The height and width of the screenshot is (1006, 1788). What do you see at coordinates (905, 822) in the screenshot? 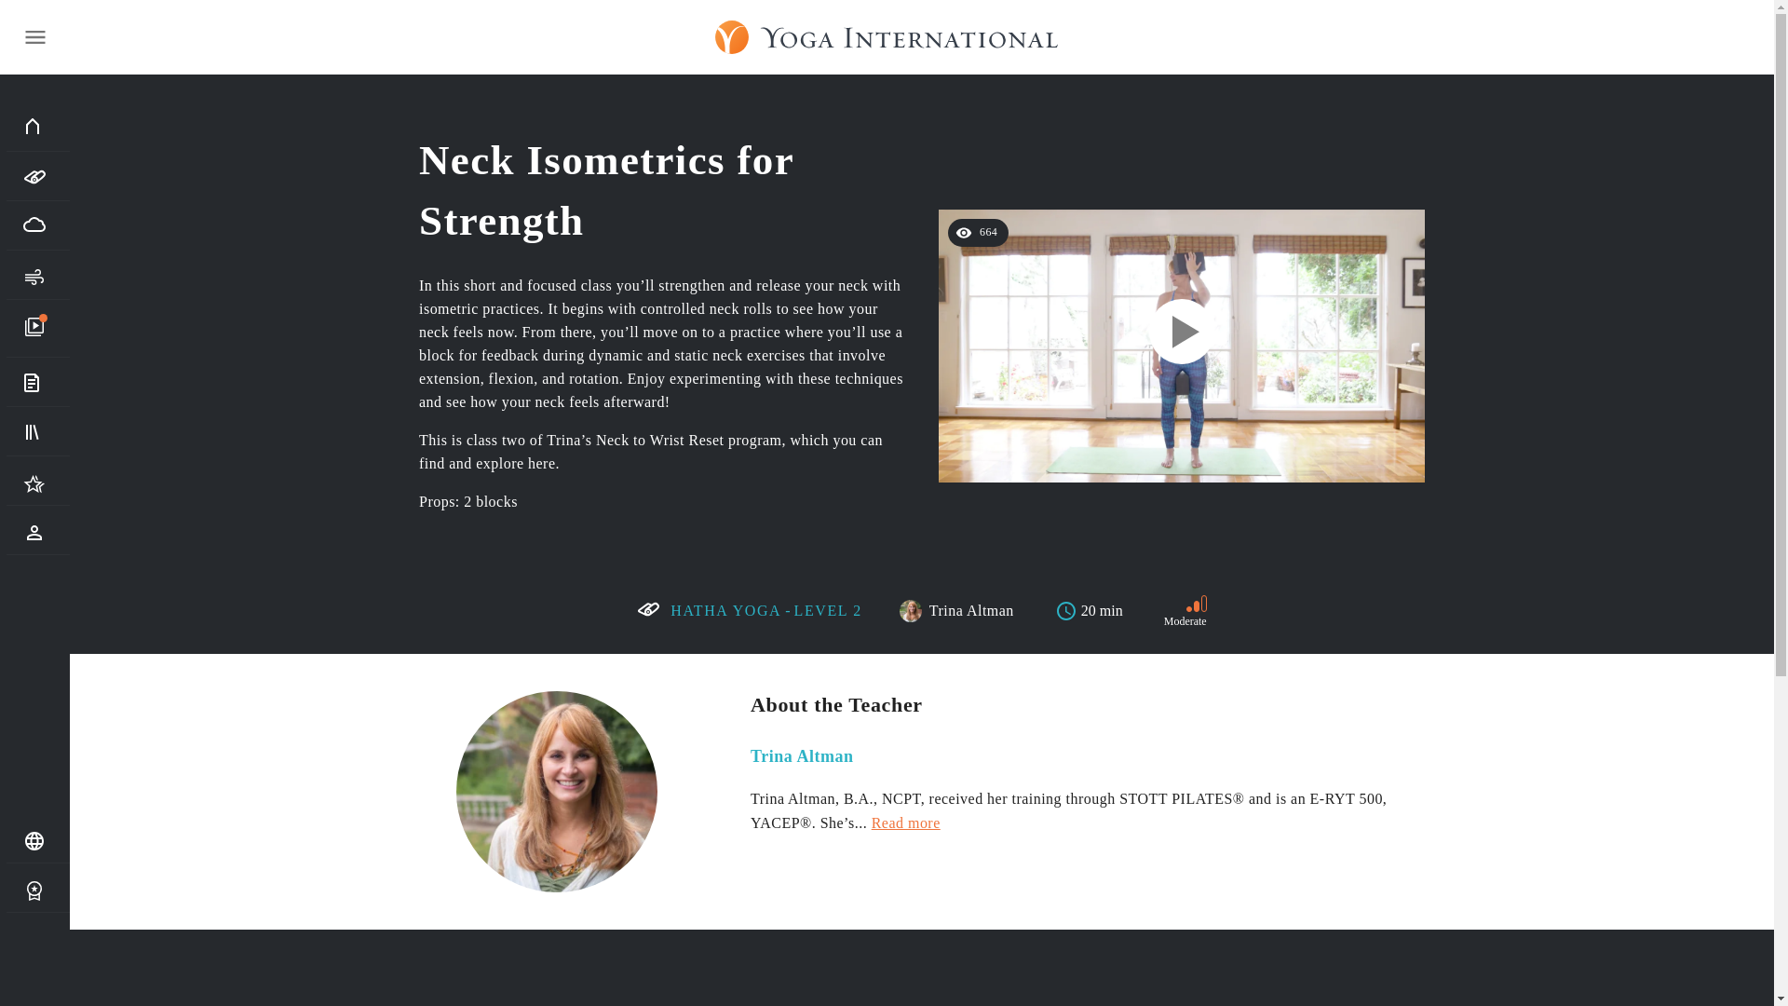
I see `Read more` at bounding box center [905, 822].